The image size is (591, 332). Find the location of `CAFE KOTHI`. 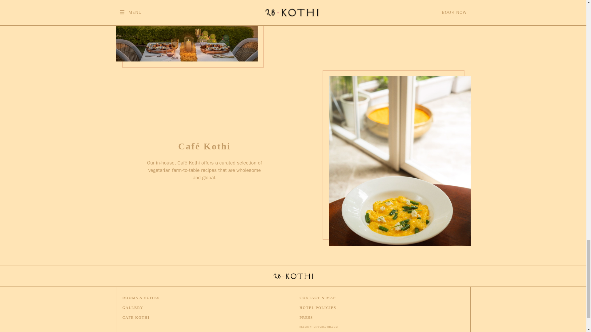

CAFE KOTHI is located at coordinates (136, 317).